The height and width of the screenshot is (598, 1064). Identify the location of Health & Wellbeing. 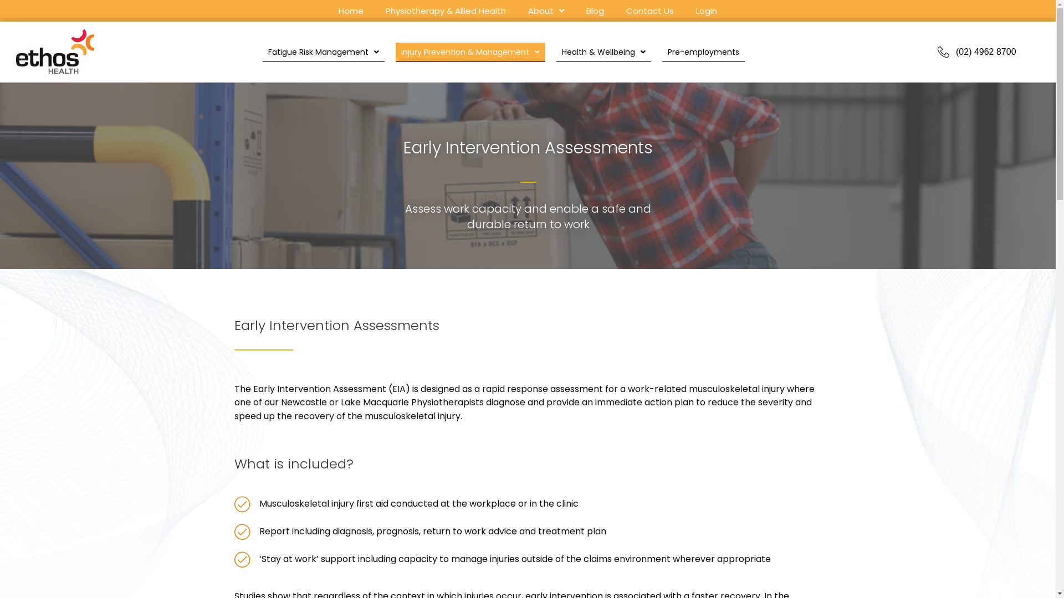
(604, 52).